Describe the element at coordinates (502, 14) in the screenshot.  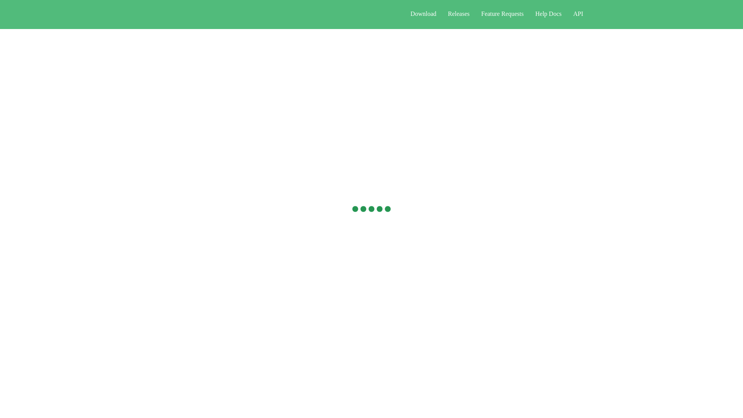
I see `Feature Requests` at that location.